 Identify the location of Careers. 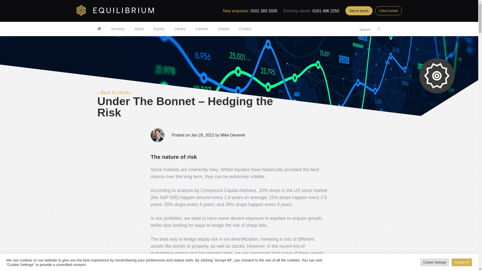
(180, 29).